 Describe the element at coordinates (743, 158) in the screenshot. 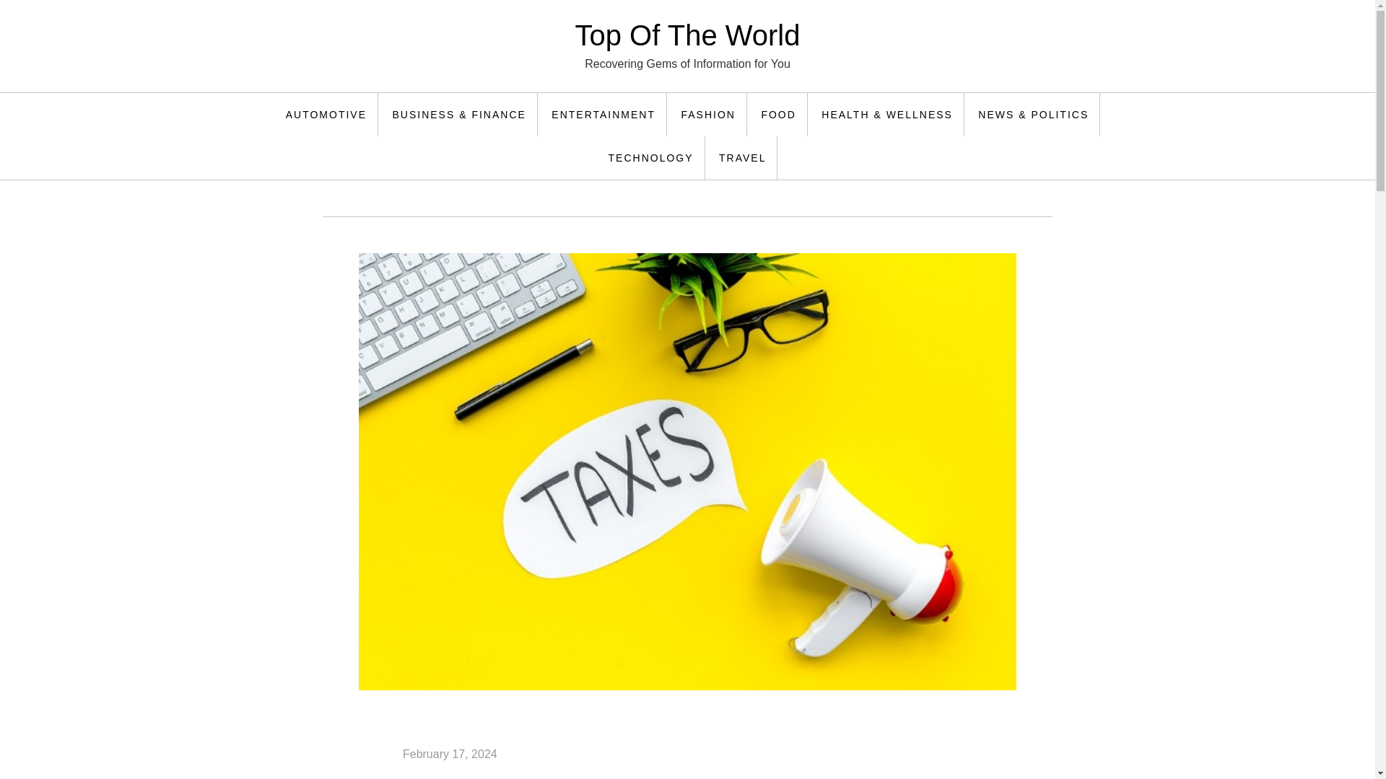

I see `TRAVEL` at that location.